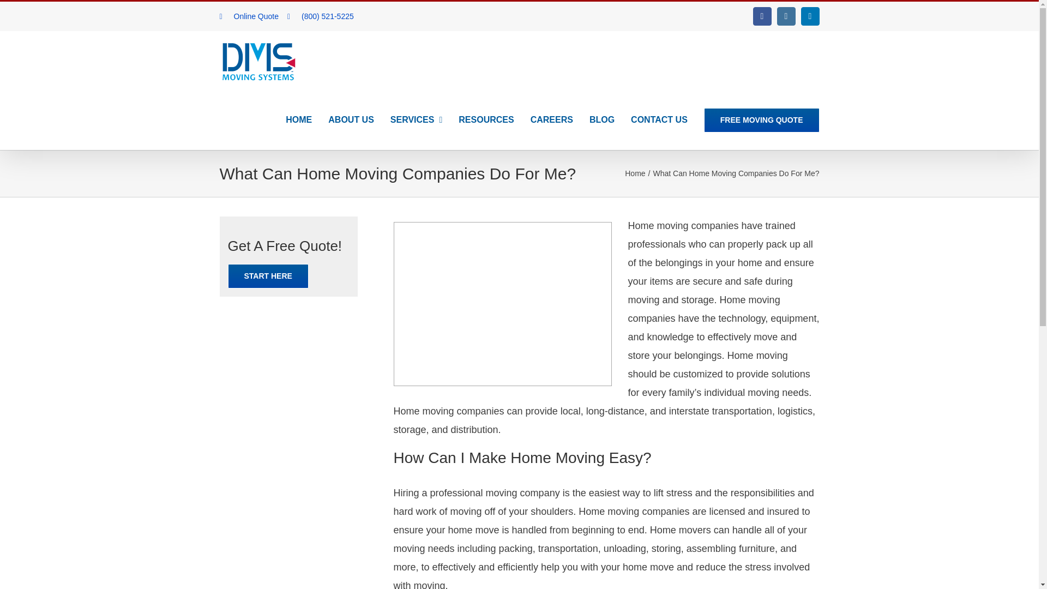 This screenshot has height=589, width=1047. I want to click on Instagram, so click(785, 16).